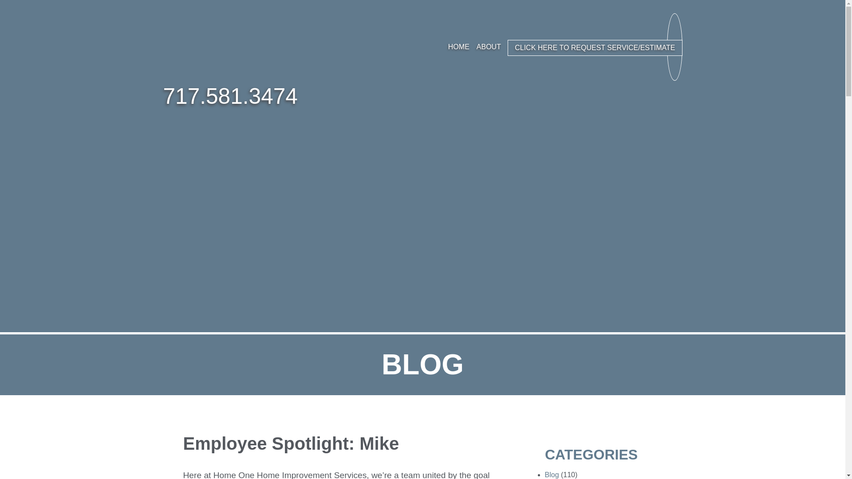  What do you see at coordinates (552, 475) in the screenshot?
I see `Blog` at bounding box center [552, 475].